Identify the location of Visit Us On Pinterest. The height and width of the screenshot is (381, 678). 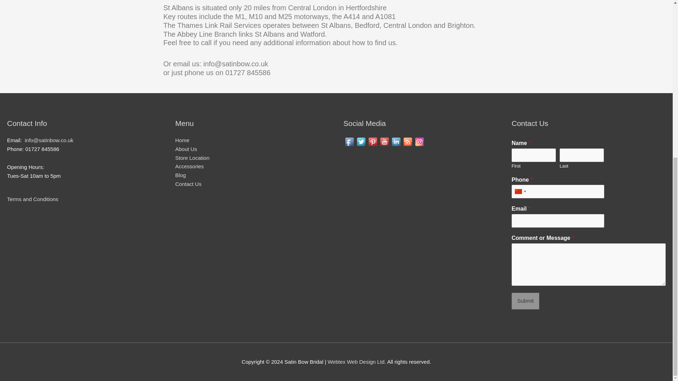
(372, 141).